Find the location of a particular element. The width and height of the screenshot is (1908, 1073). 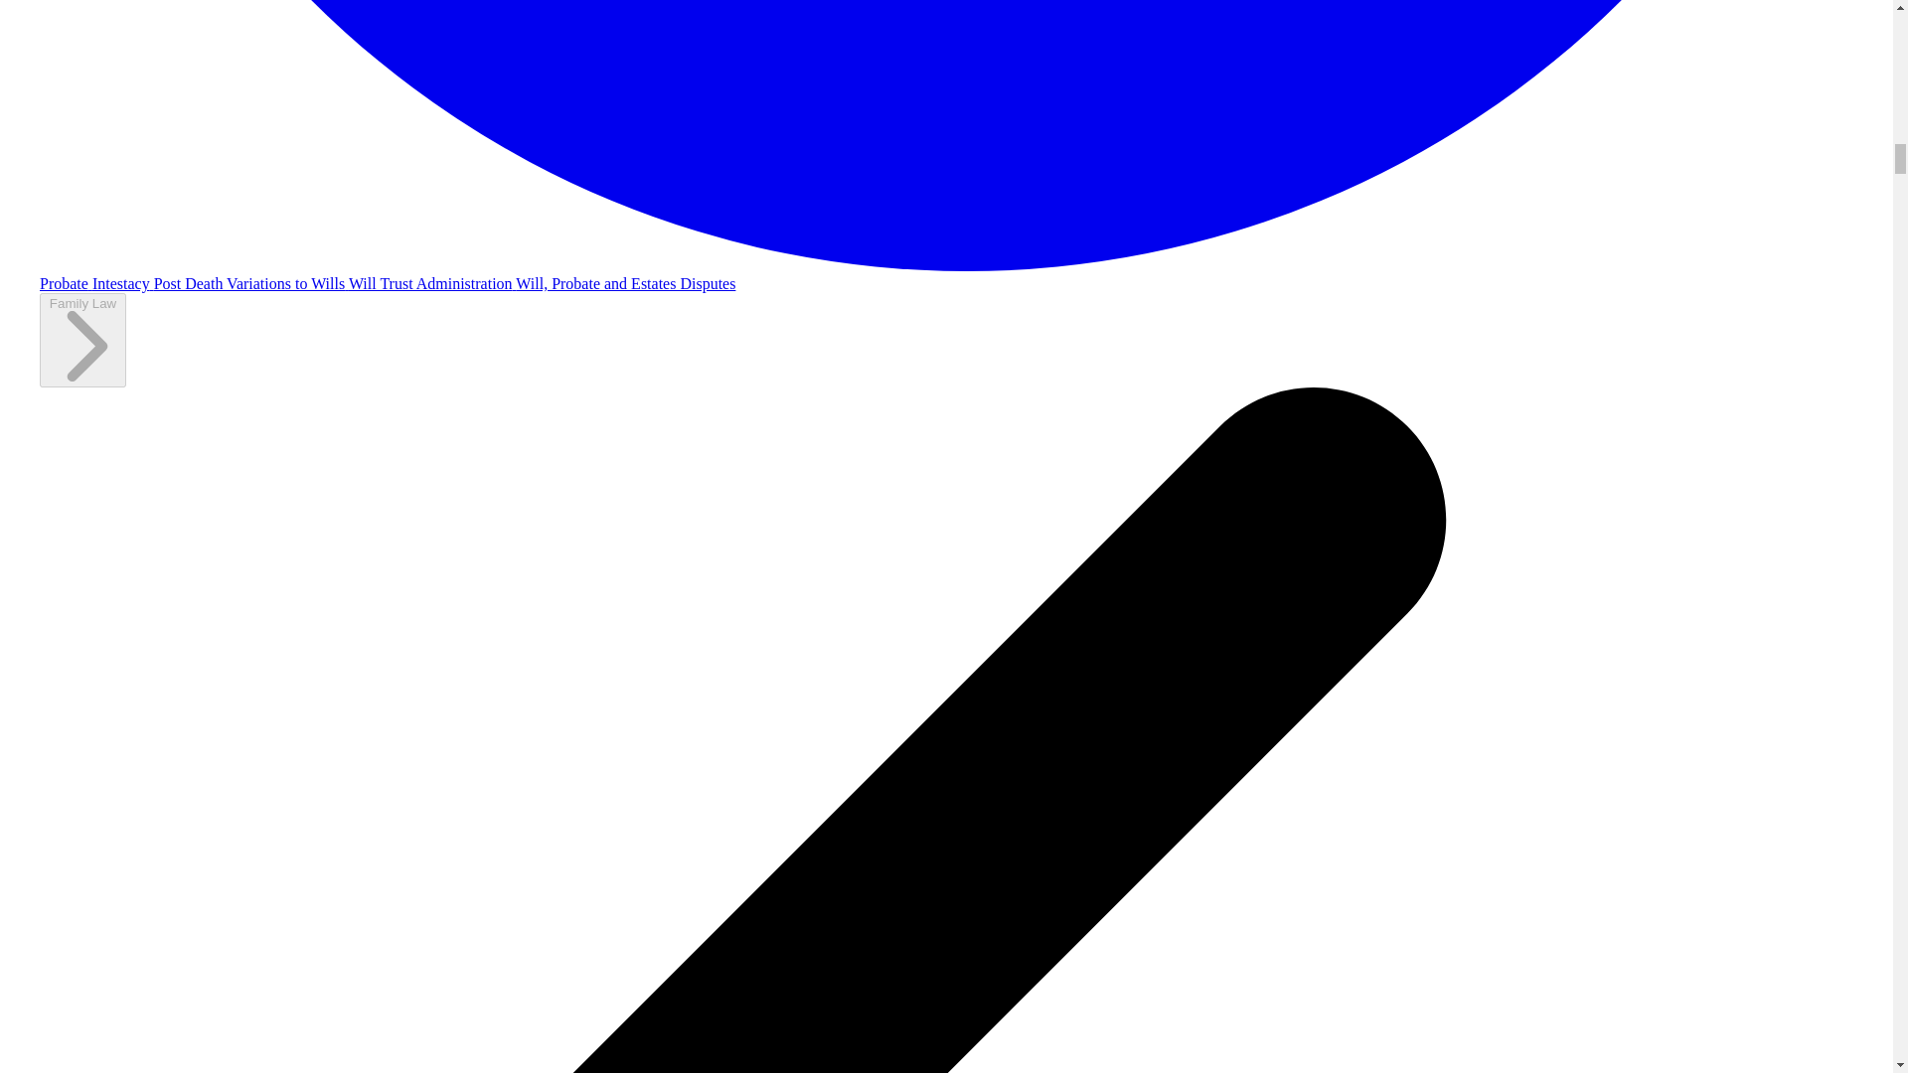

Intestacy is located at coordinates (123, 282).